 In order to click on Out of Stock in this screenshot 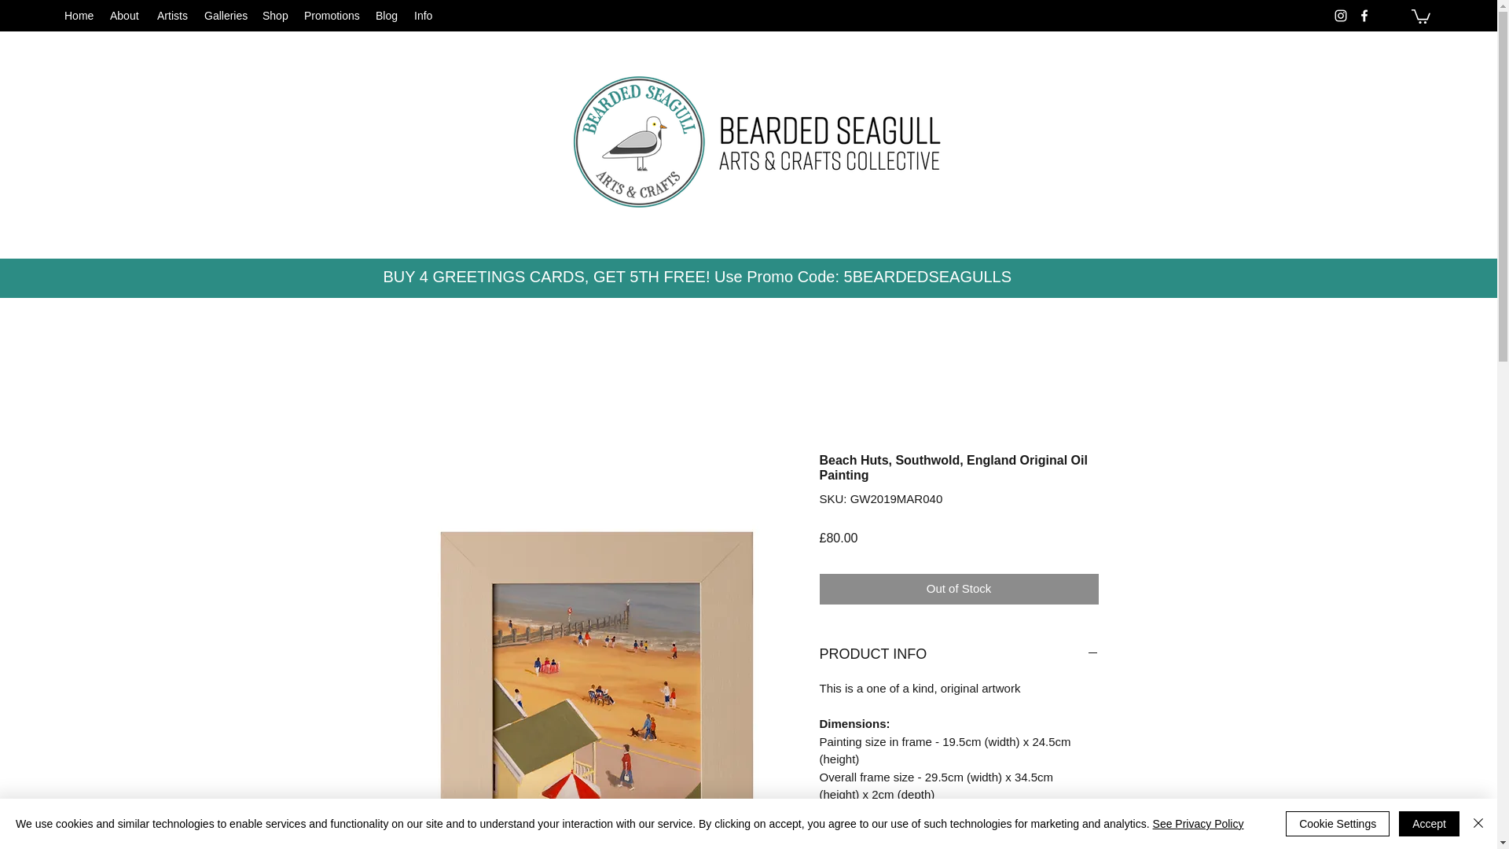, I will do `click(959, 589)`.